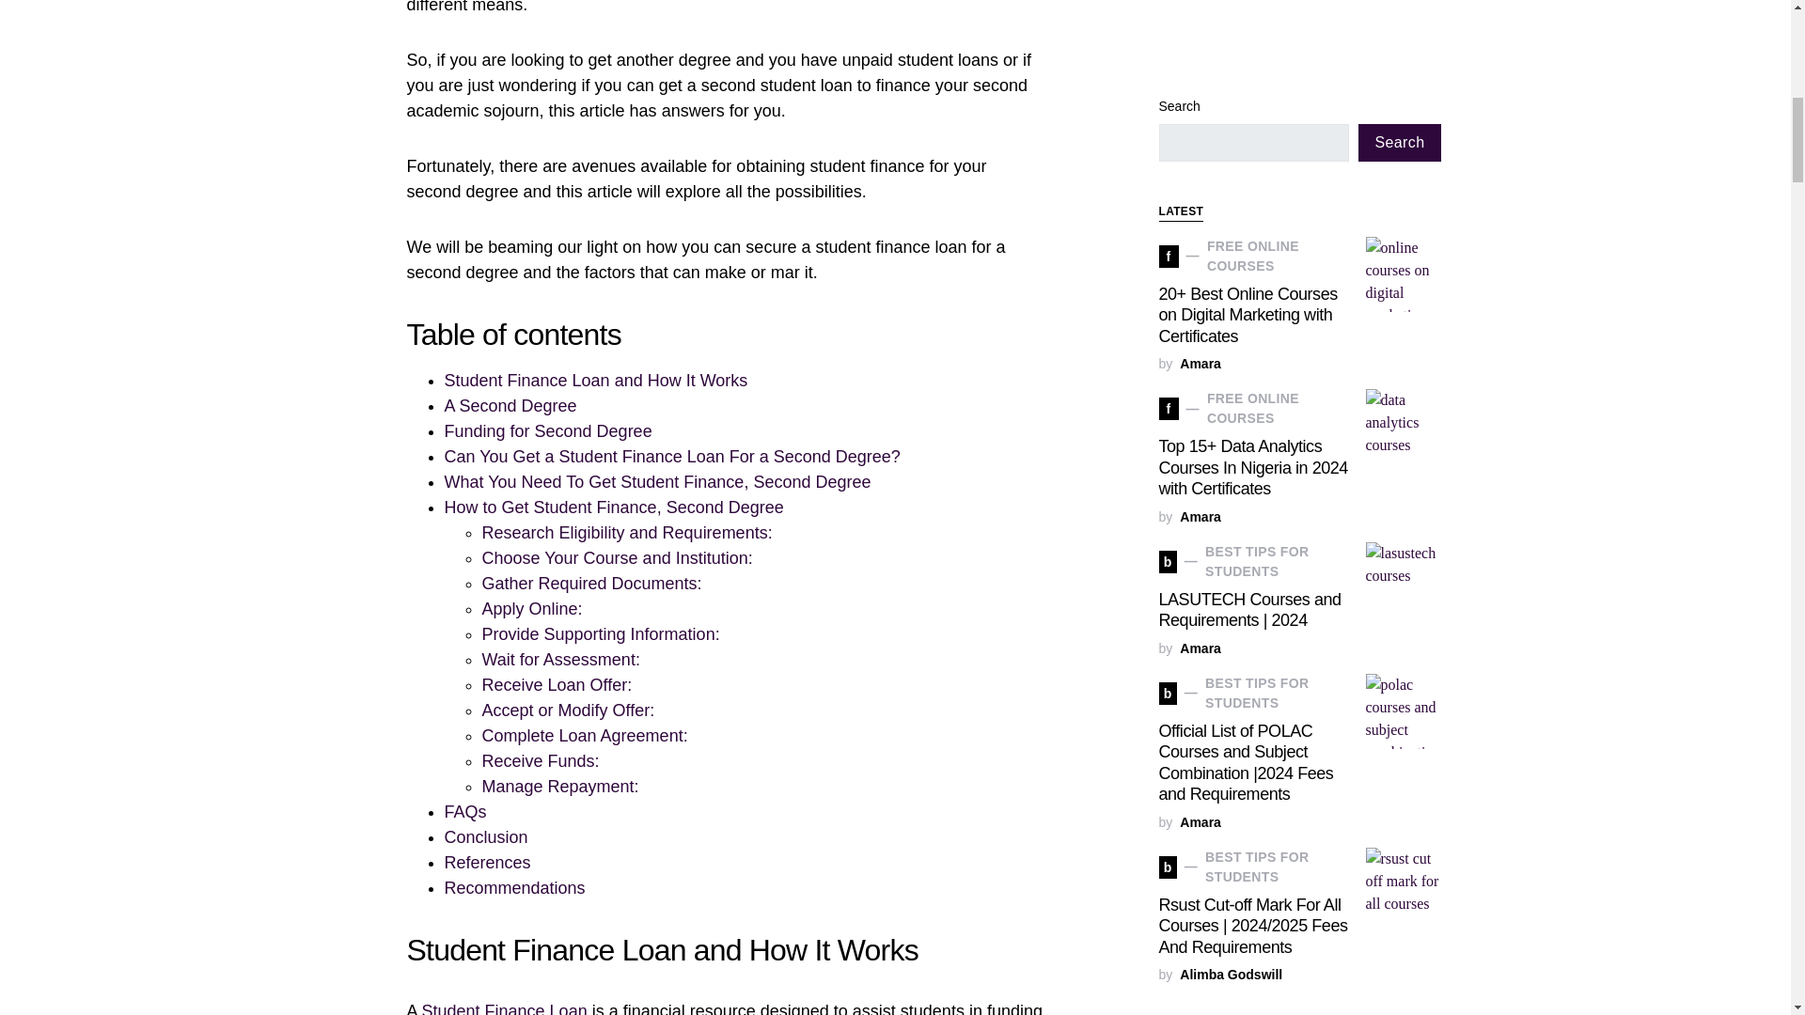 The image size is (1805, 1015). I want to click on Manage Repayment:, so click(560, 786).